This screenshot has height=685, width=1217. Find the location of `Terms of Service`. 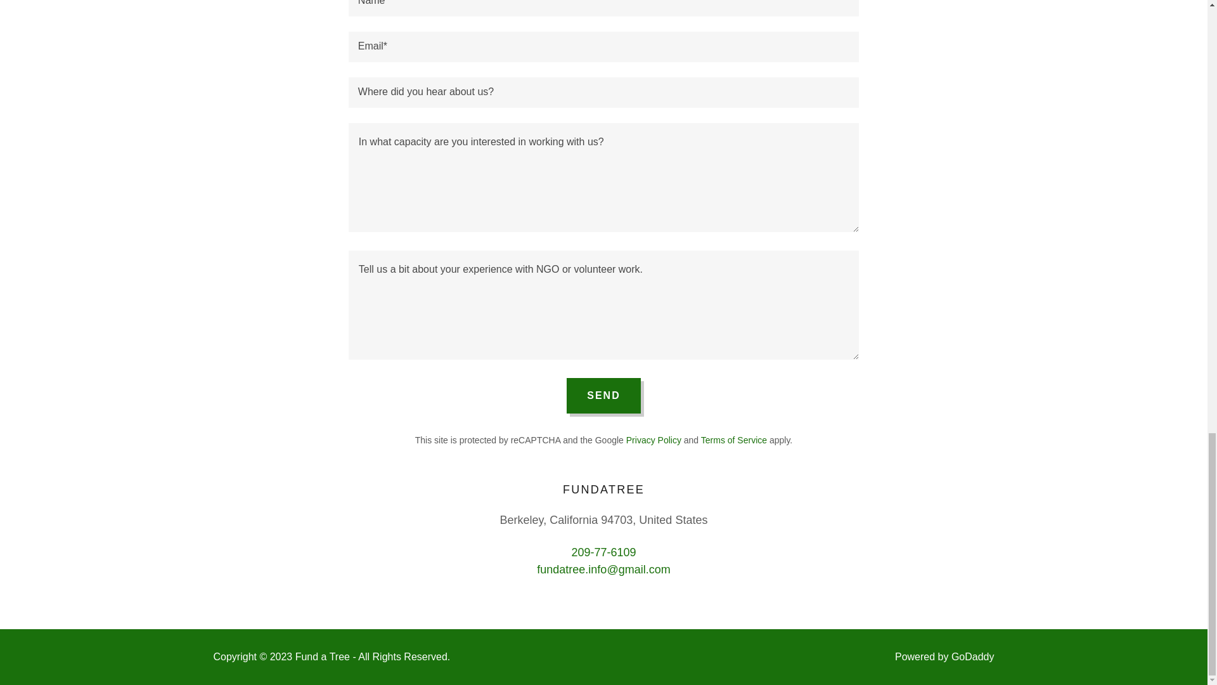

Terms of Service is located at coordinates (733, 440).